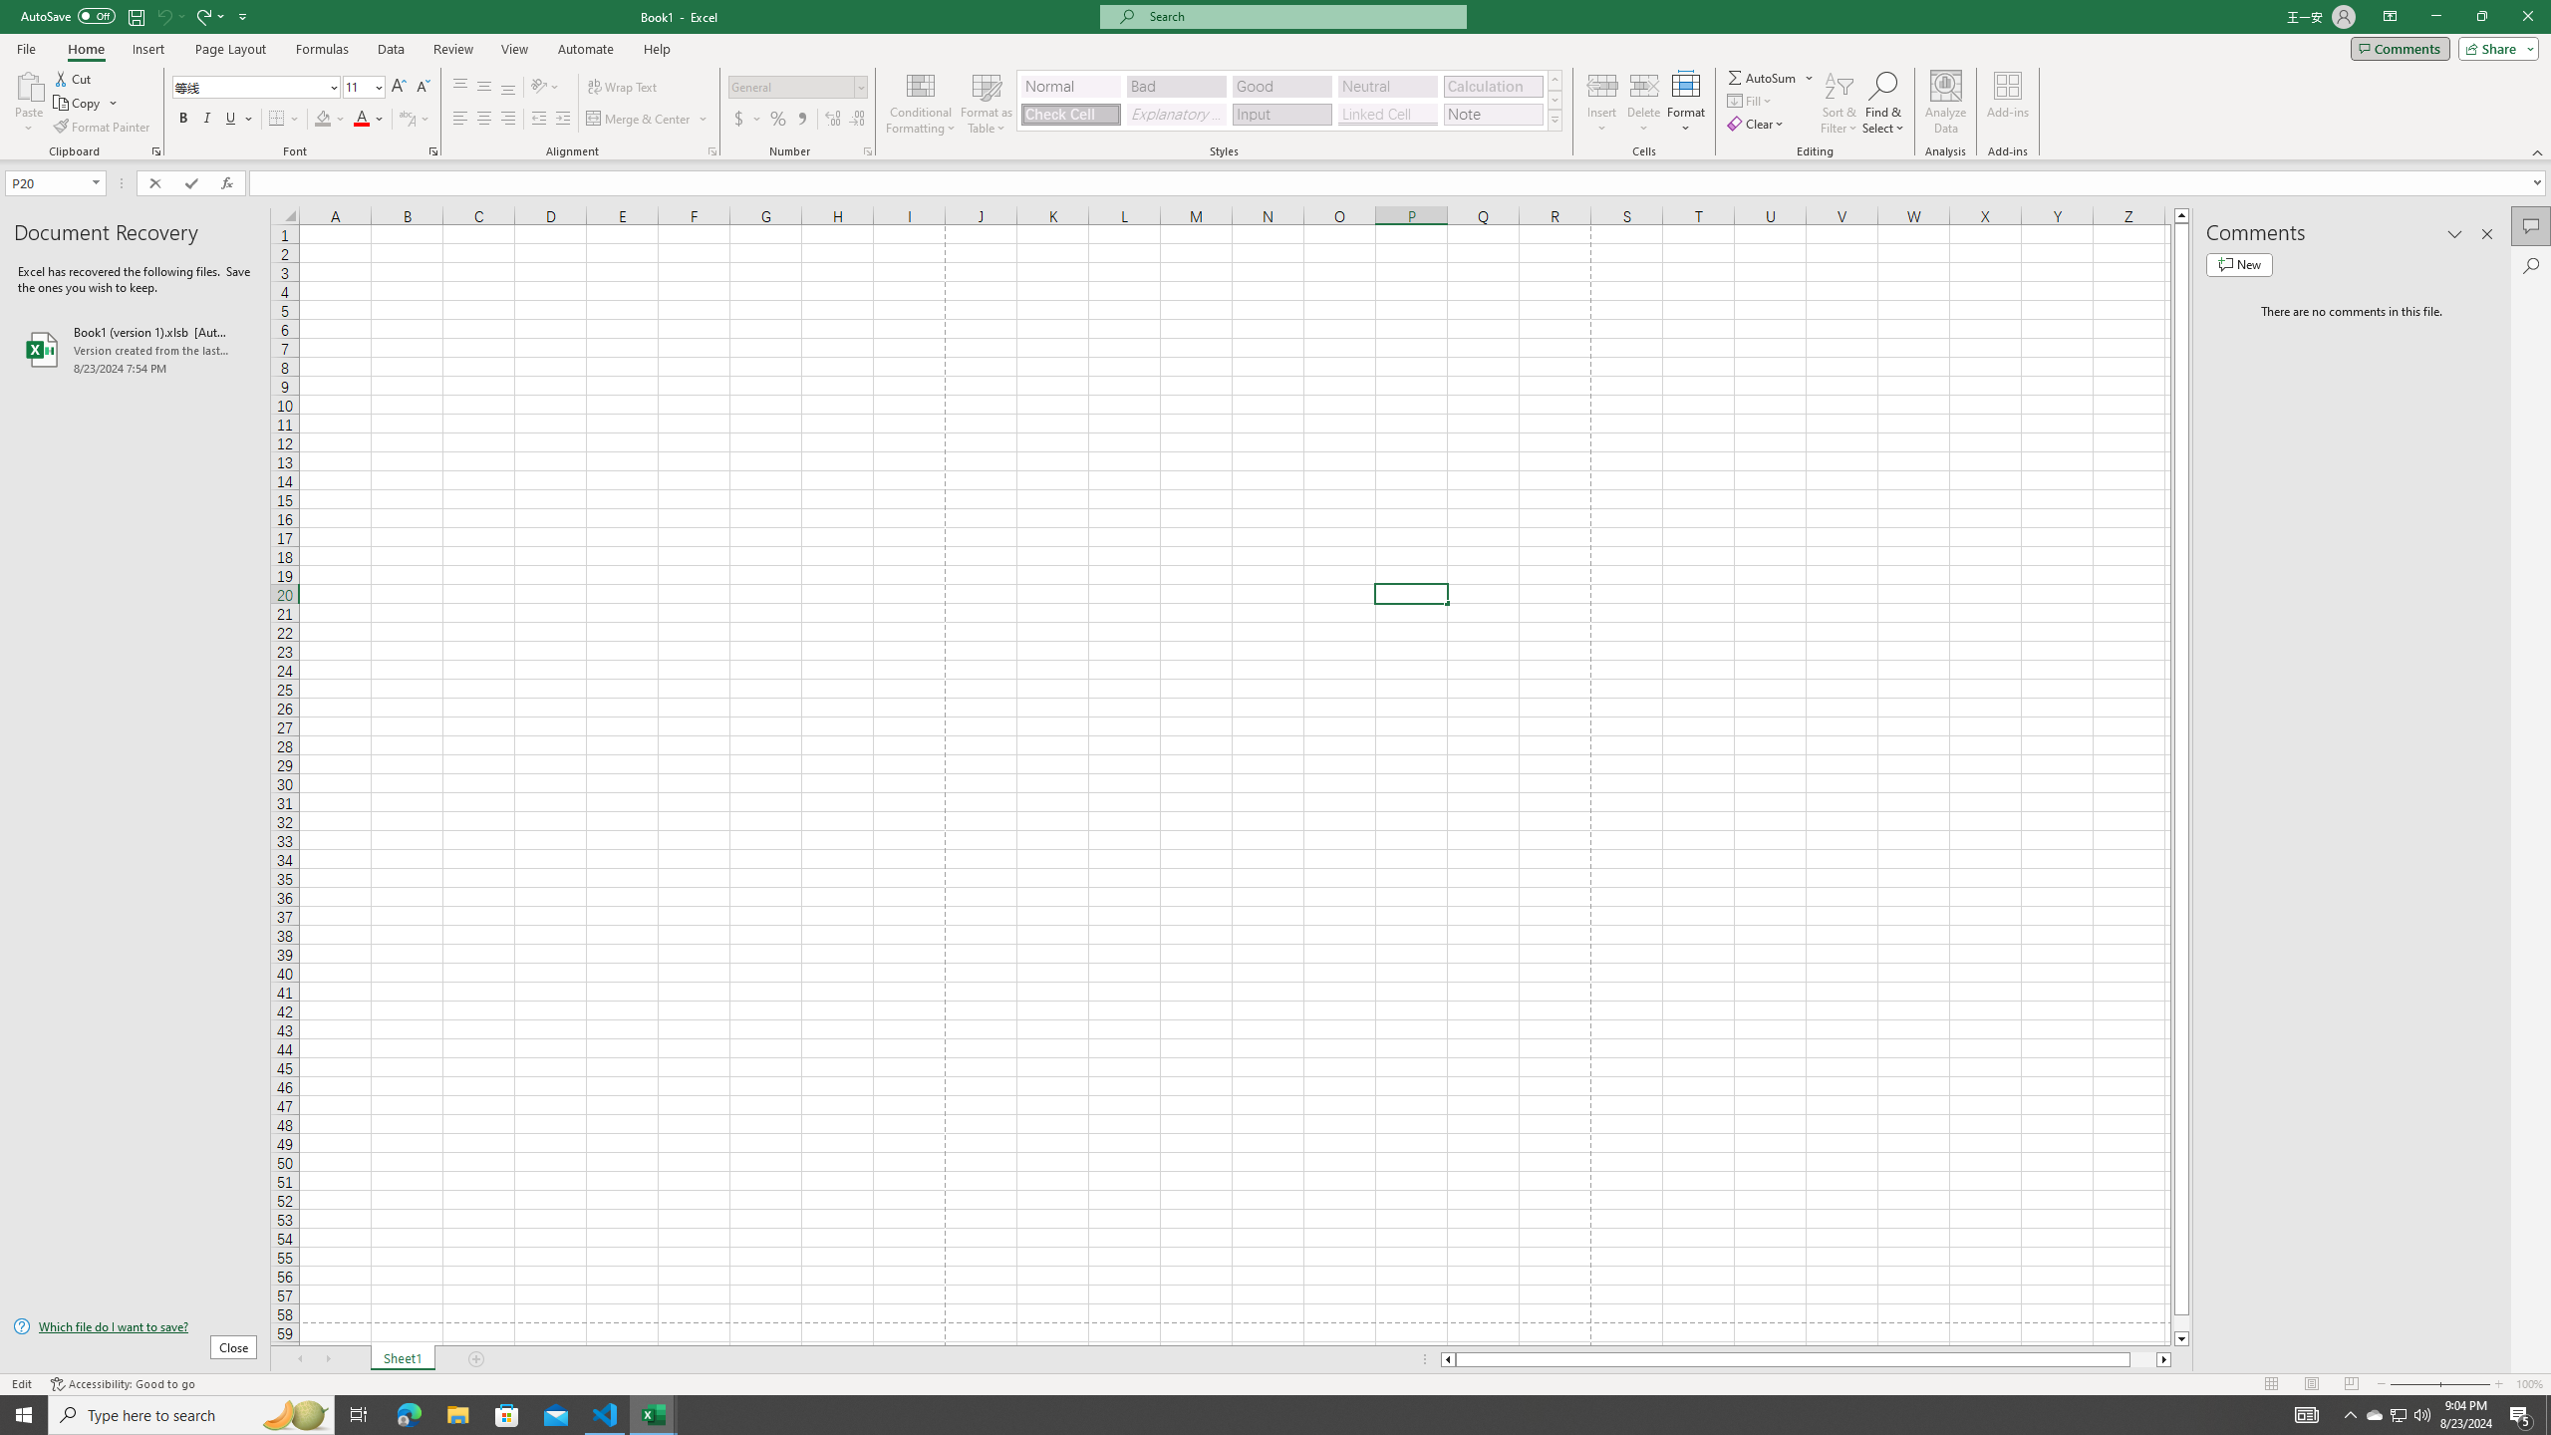  I want to click on Save, so click(136, 16).